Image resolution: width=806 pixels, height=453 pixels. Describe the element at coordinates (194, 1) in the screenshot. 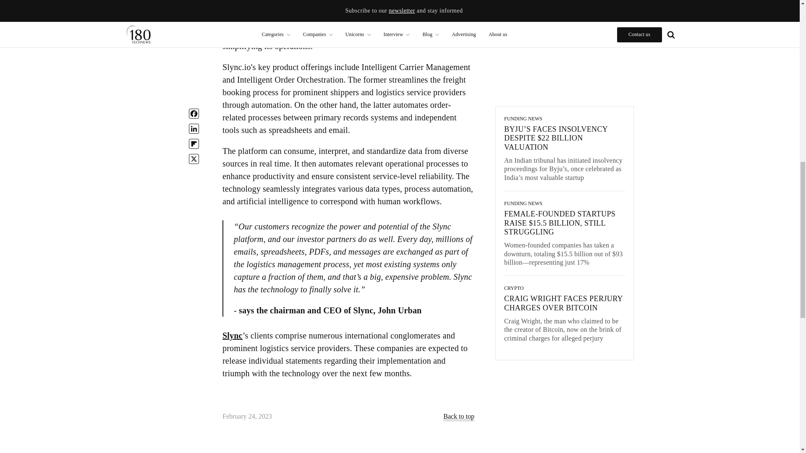

I see `X` at that location.